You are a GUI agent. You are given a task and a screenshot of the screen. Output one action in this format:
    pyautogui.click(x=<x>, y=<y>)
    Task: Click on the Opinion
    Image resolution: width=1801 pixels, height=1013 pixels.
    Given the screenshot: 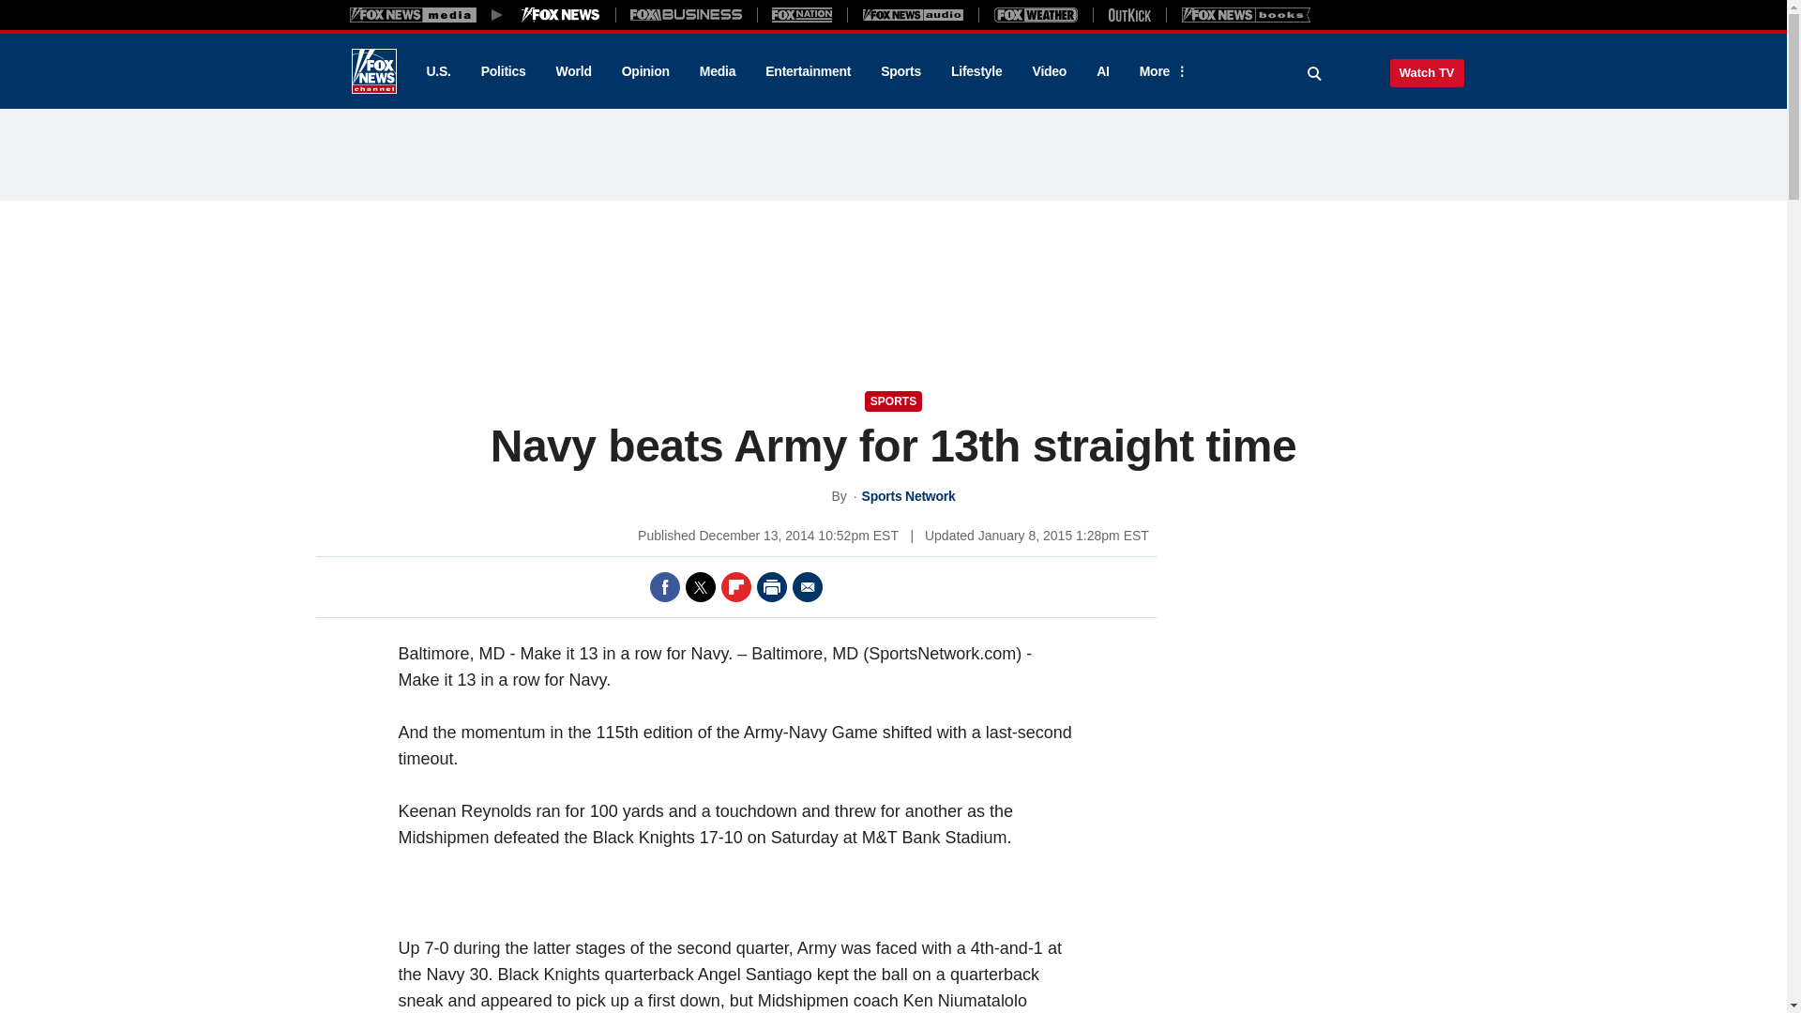 What is the action you would take?
    pyautogui.click(x=645, y=71)
    